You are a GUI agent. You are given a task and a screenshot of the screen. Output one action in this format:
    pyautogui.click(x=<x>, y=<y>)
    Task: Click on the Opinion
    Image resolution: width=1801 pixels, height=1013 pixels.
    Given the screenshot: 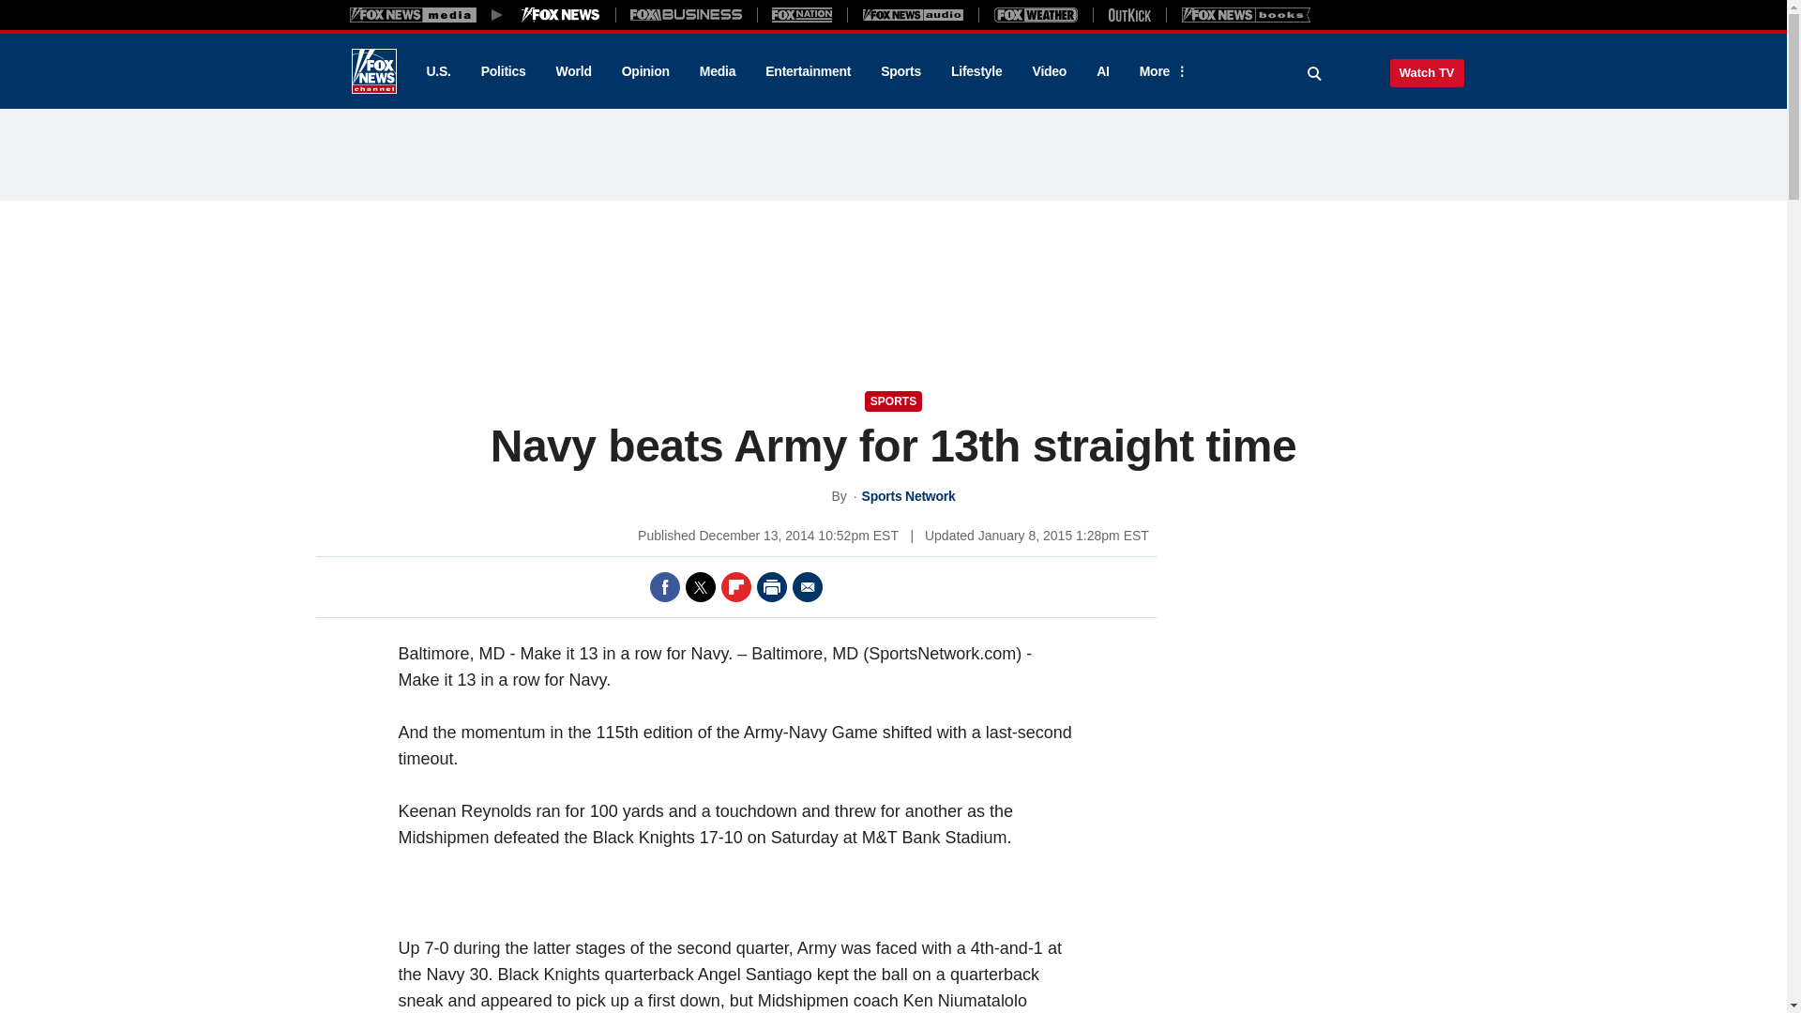 What is the action you would take?
    pyautogui.click(x=645, y=71)
    